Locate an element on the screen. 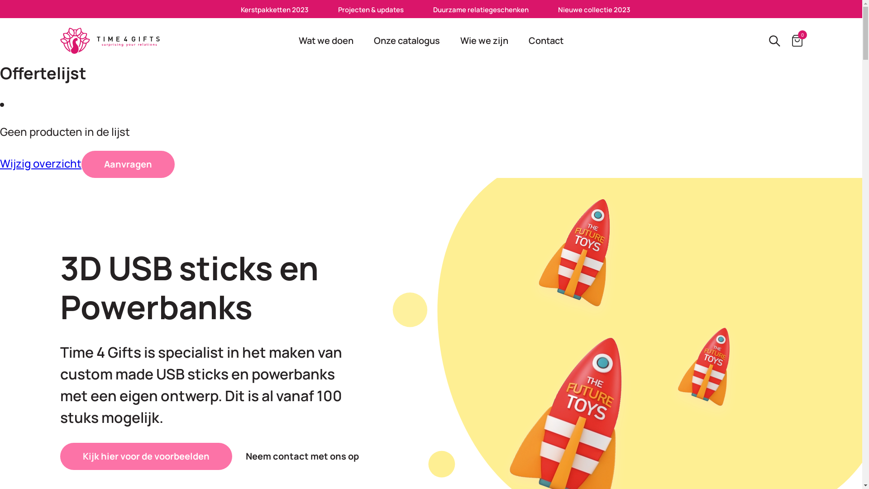 Image resolution: width=869 pixels, height=489 pixels. Kerstpakketten 2023 is located at coordinates (275, 10).